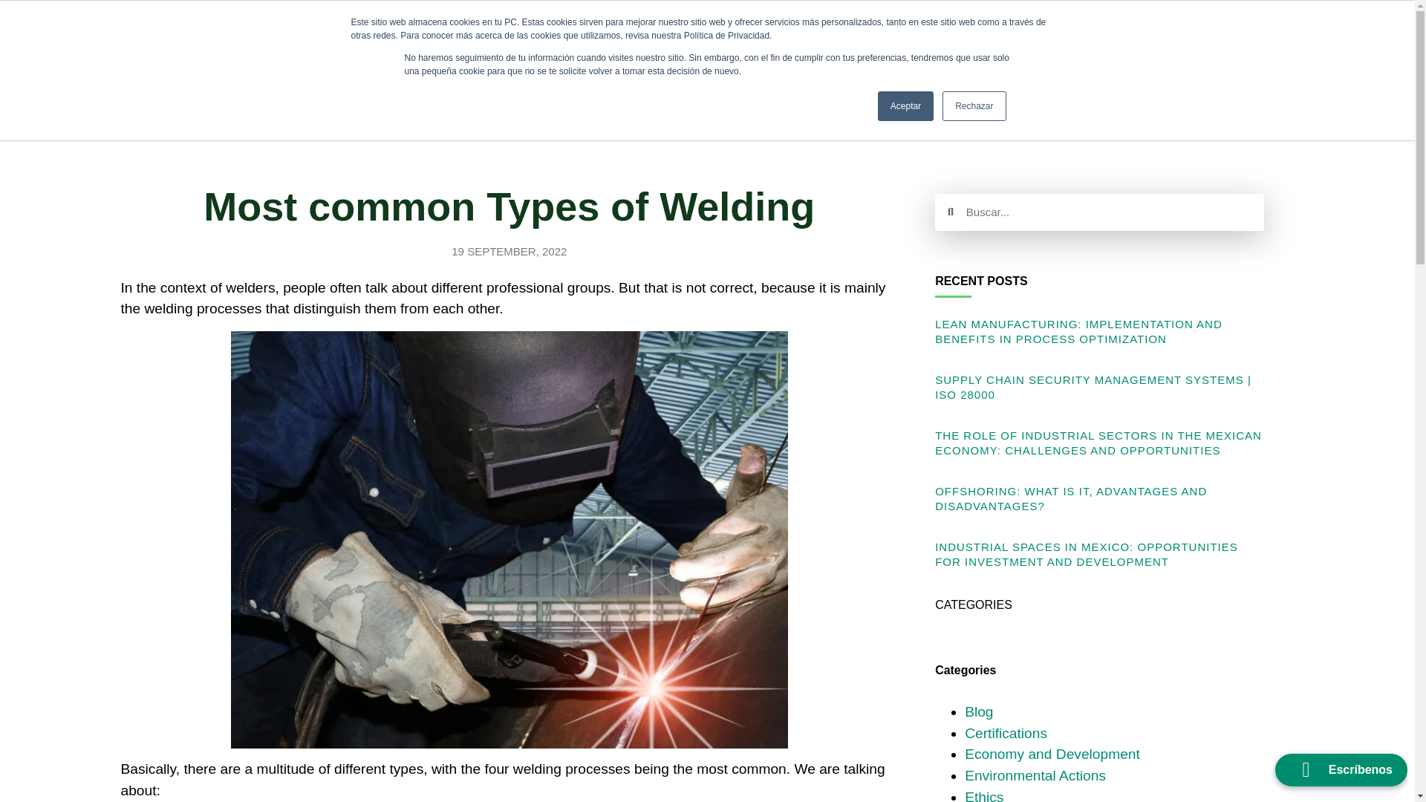  What do you see at coordinates (1311, 762) in the screenshot?
I see `Cliengo Widget` at bounding box center [1311, 762].